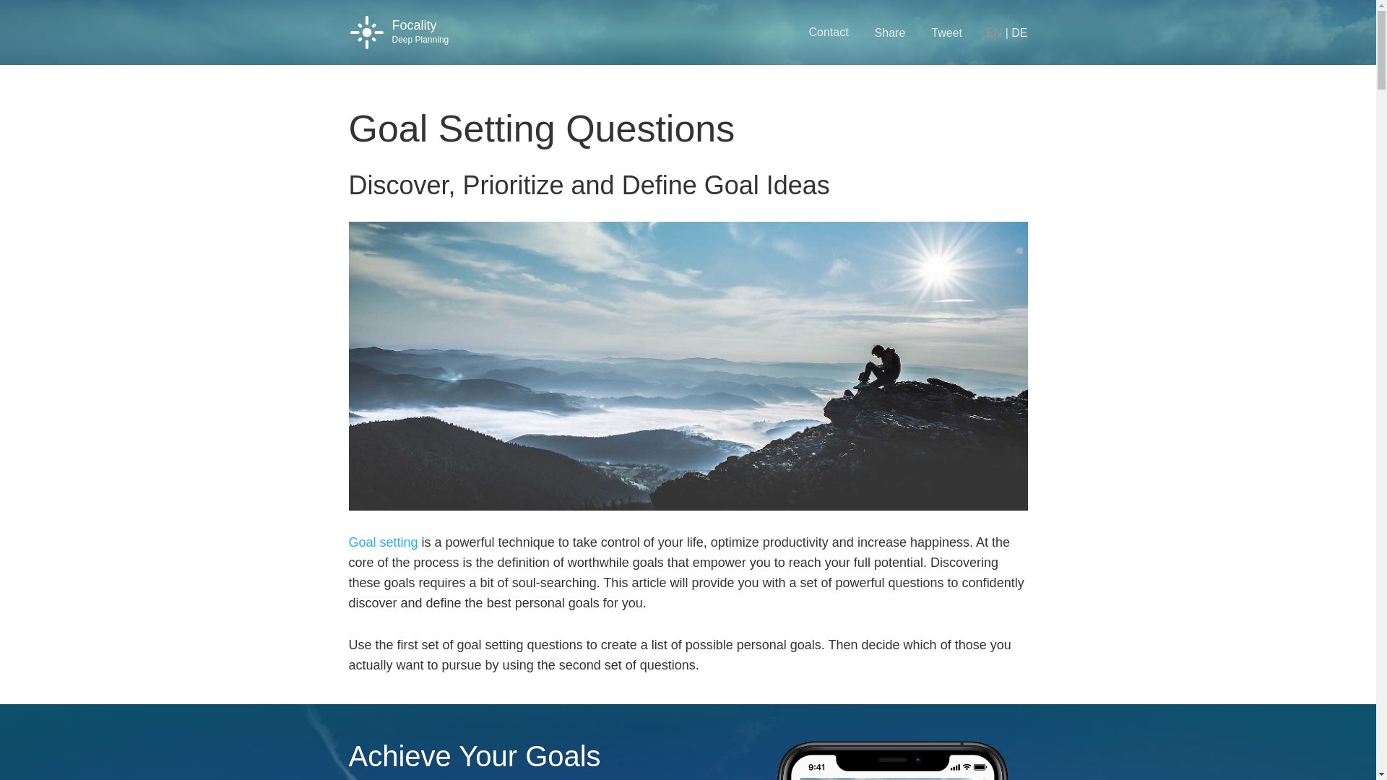 This screenshot has height=780, width=1387. What do you see at coordinates (890, 32) in the screenshot?
I see `Share` at bounding box center [890, 32].